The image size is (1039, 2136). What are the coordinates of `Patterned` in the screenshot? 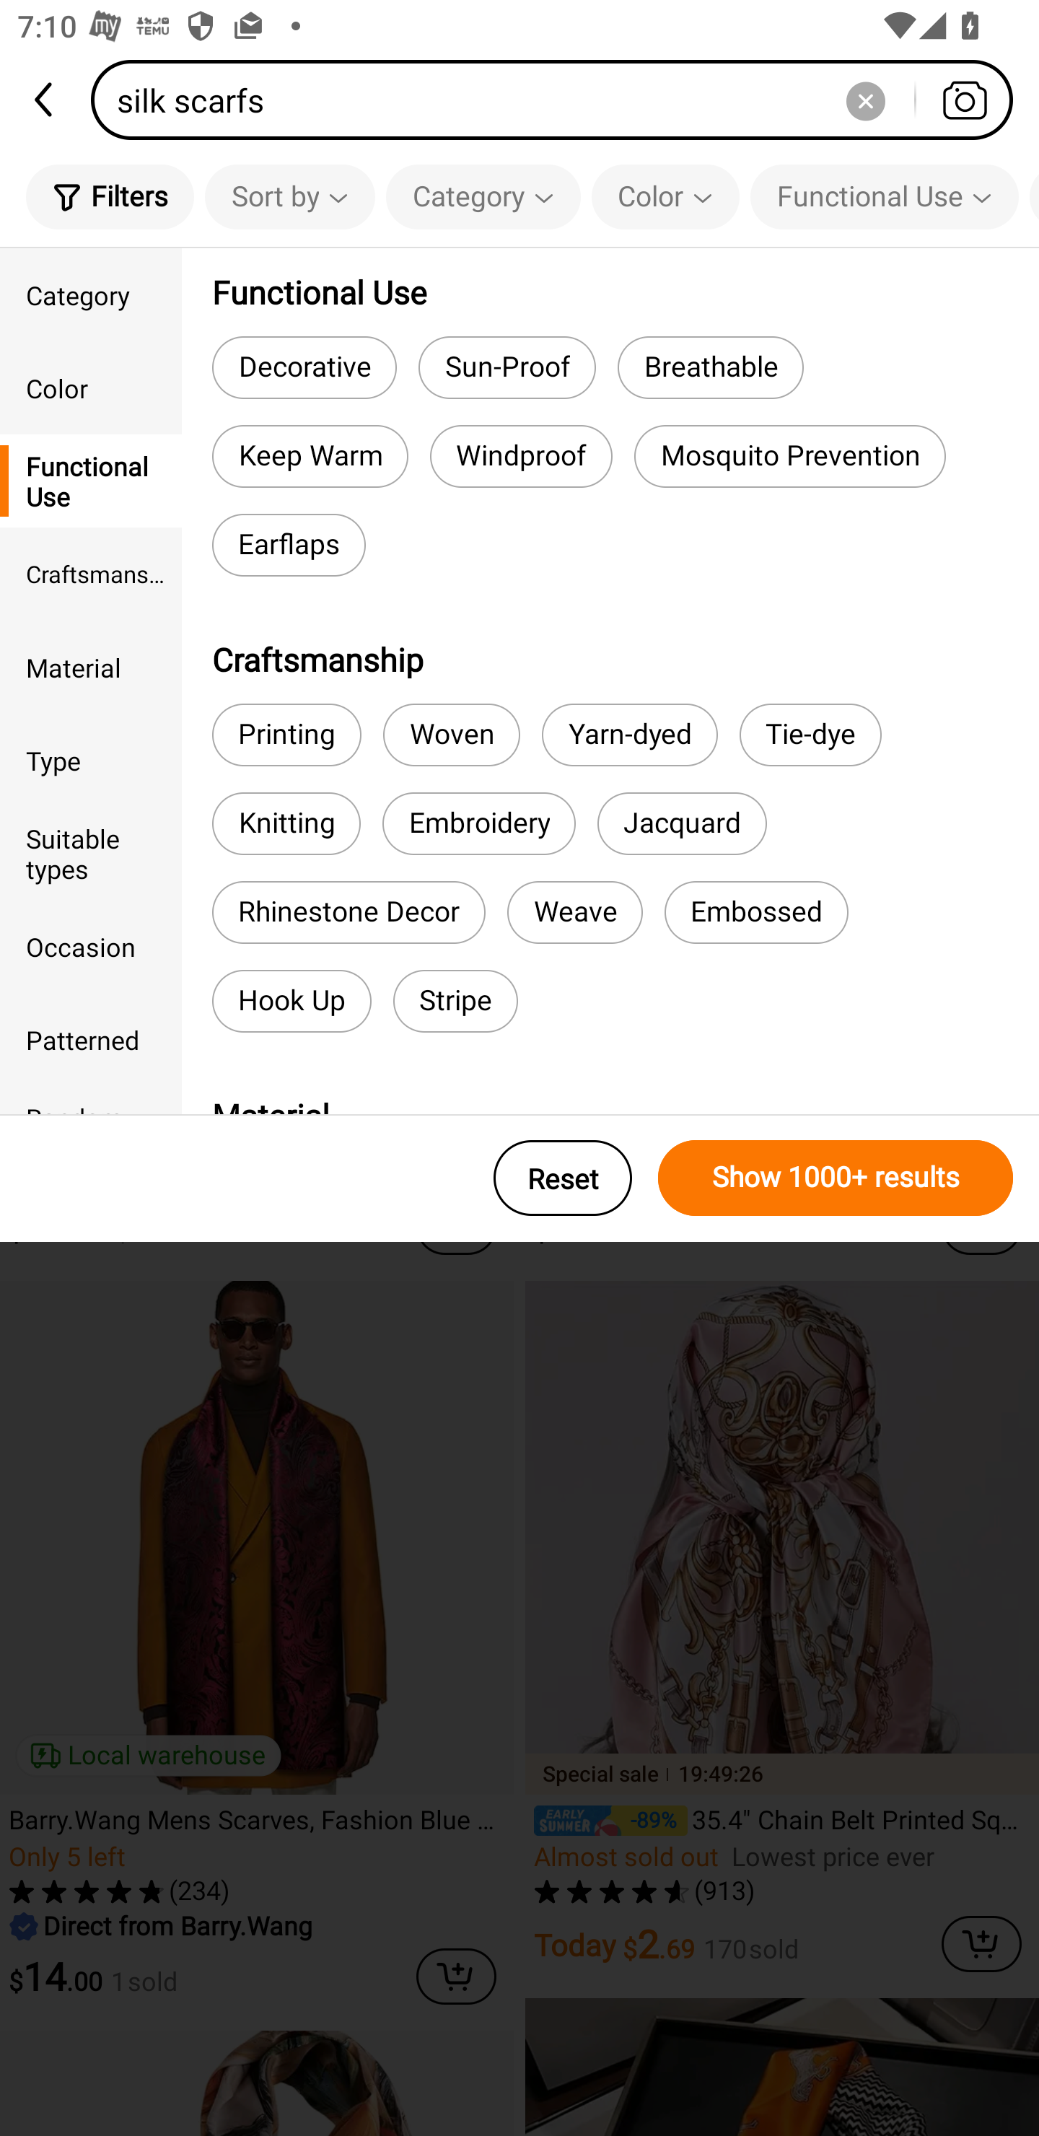 It's located at (91, 1039).